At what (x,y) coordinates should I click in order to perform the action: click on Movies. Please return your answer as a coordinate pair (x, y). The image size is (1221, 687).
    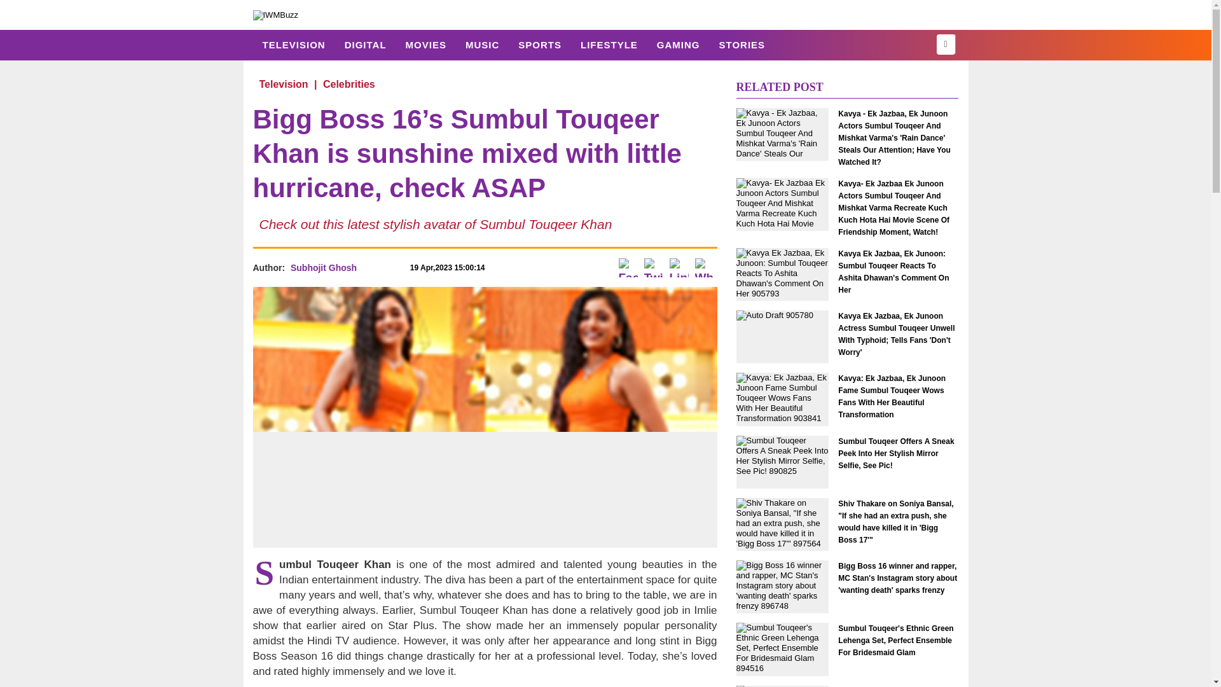
    Looking at the image, I should click on (425, 45).